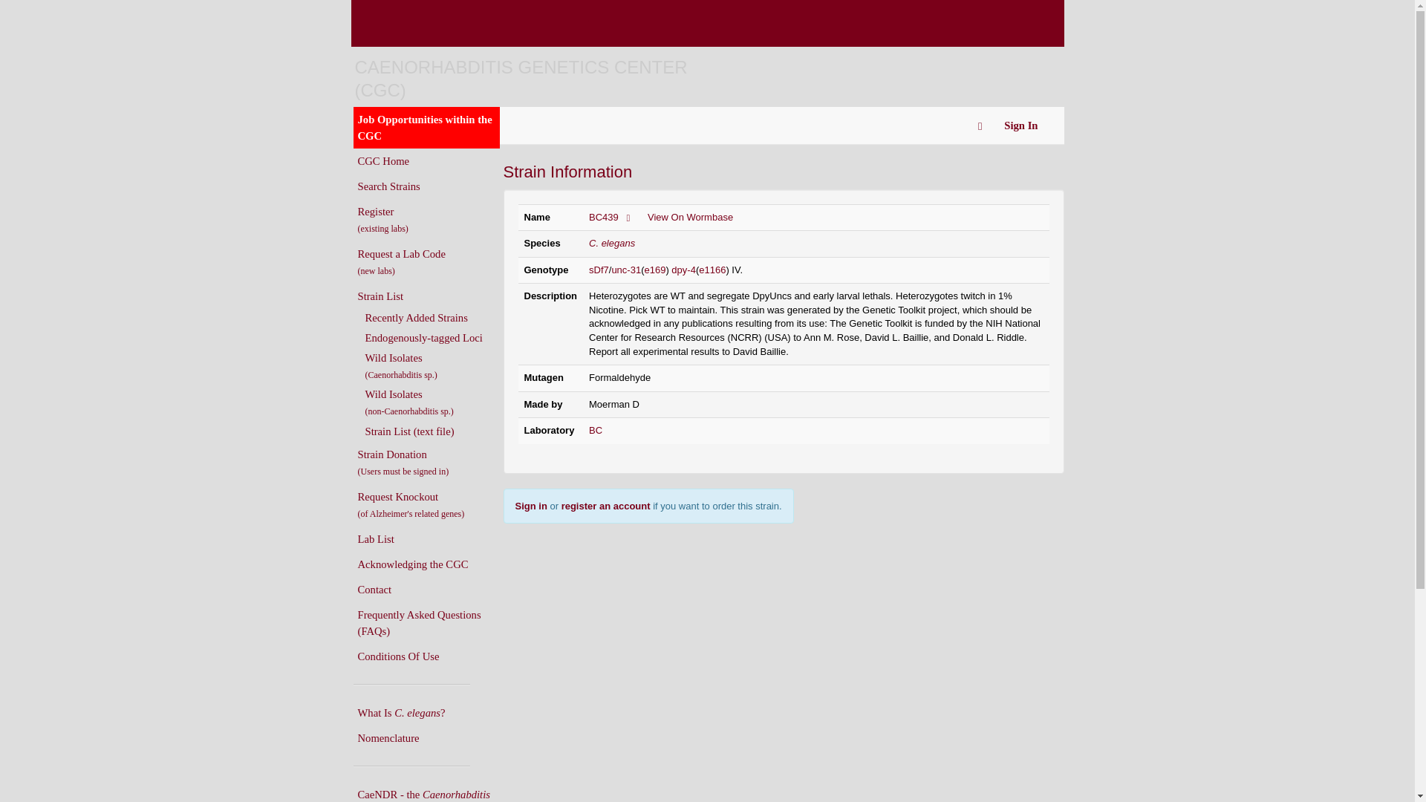 This screenshot has width=1426, height=802. What do you see at coordinates (689, 217) in the screenshot?
I see `View On Wormbase` at bounding box center [689, 217].